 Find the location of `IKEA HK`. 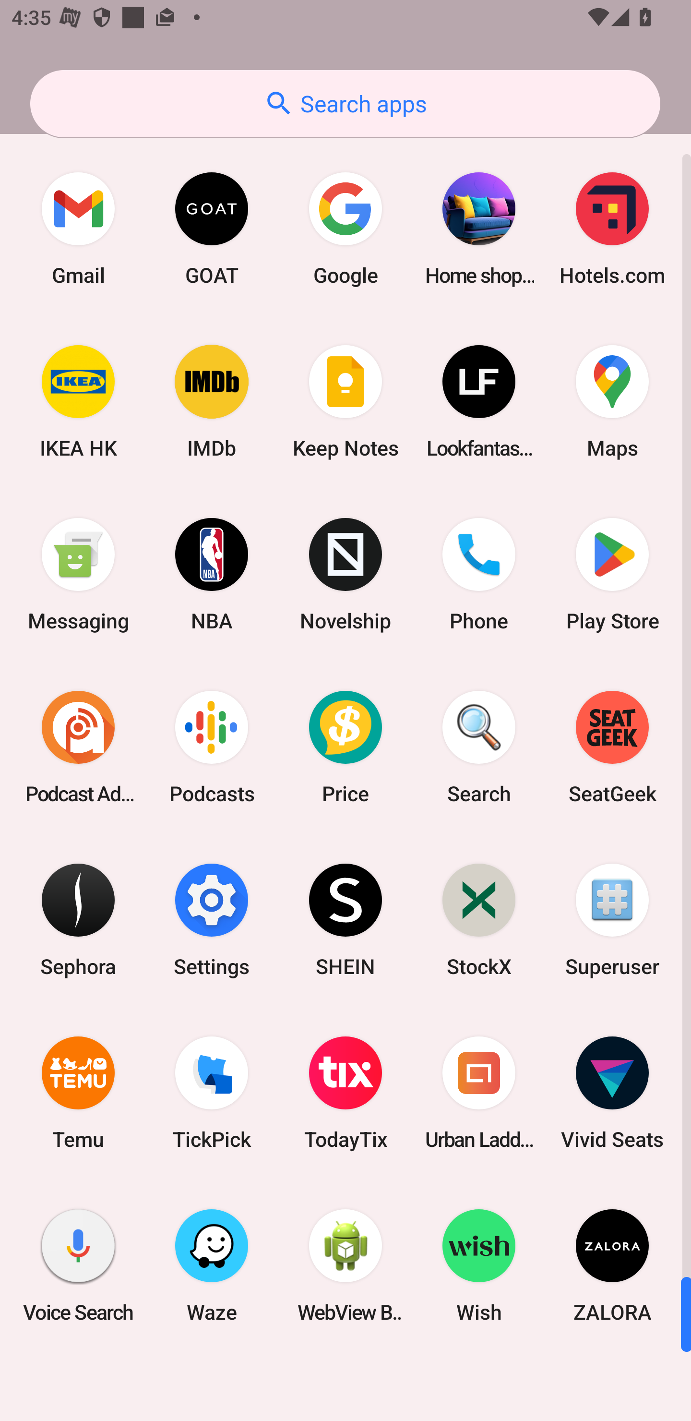

IKEA HK is located at coordinates (78, 401).